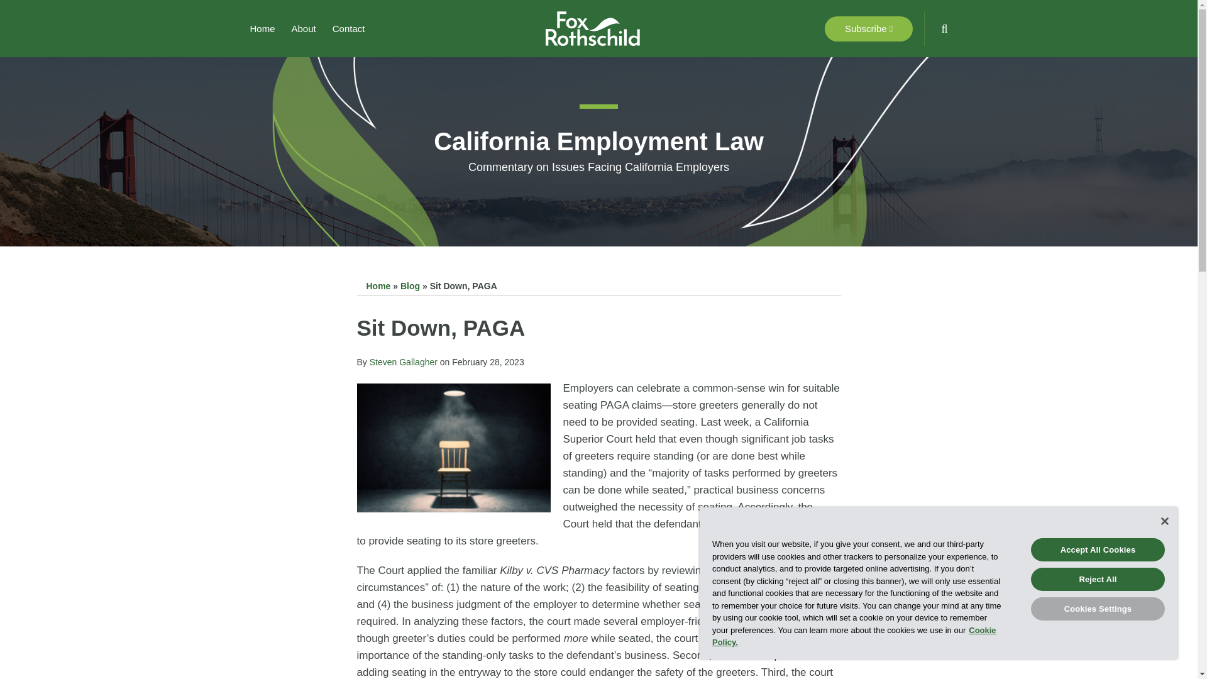  What do you see at coordinates (349, 29) in the screenshot?
I see `Contact` at bounding box center [349, 29].